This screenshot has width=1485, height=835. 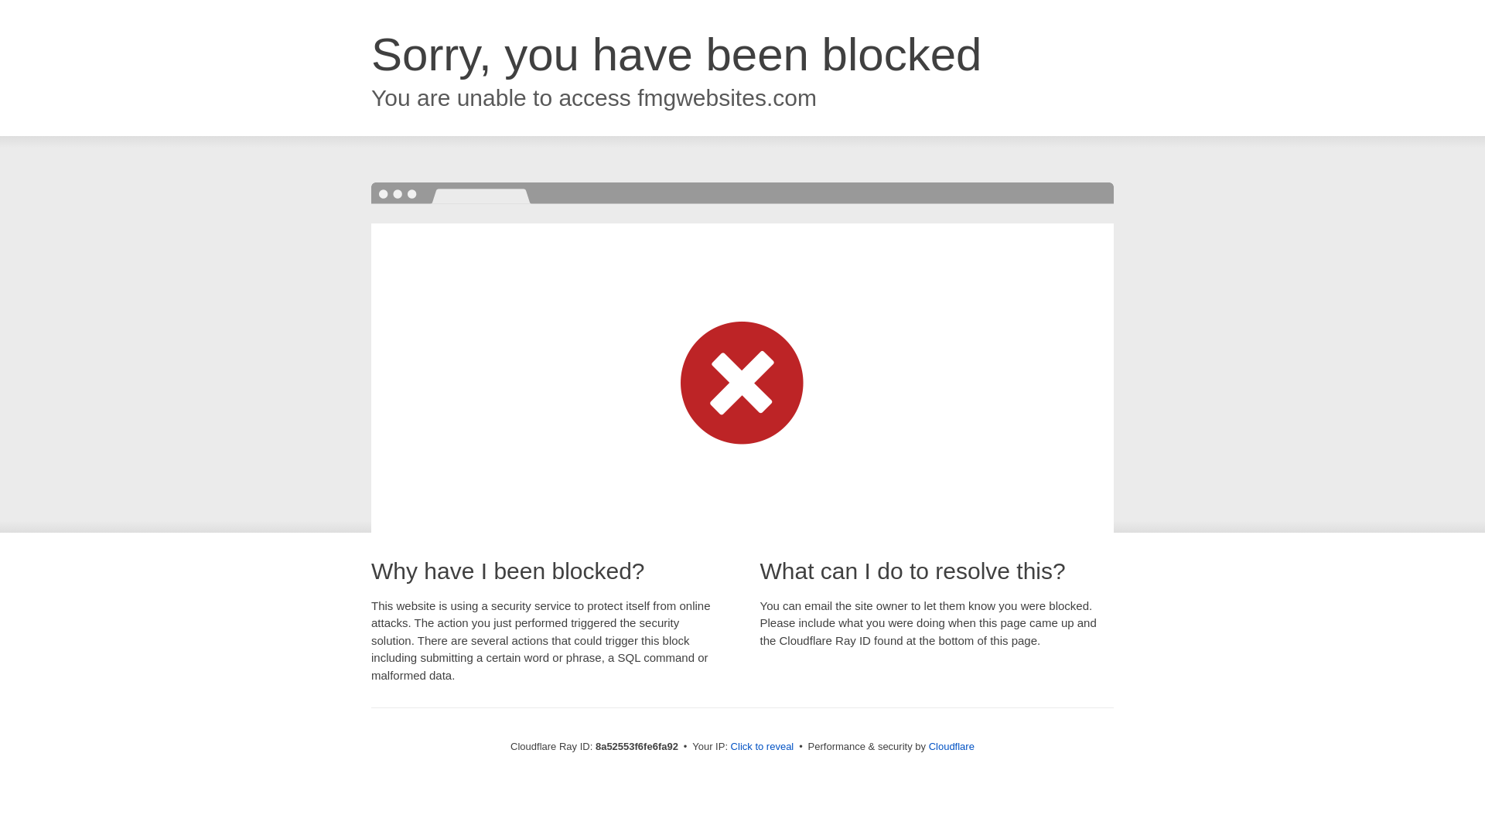 What do you see at coordinates (951, 746) in the screenshot?
I see `Cloudflare` at bounding box center [951, 746].